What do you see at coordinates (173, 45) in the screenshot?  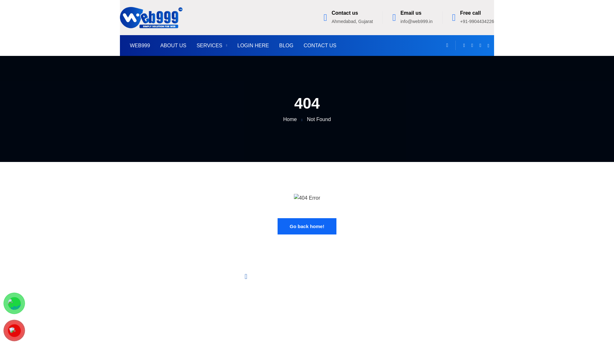 I see `ABOUT US` at bounding box center [173, 45].